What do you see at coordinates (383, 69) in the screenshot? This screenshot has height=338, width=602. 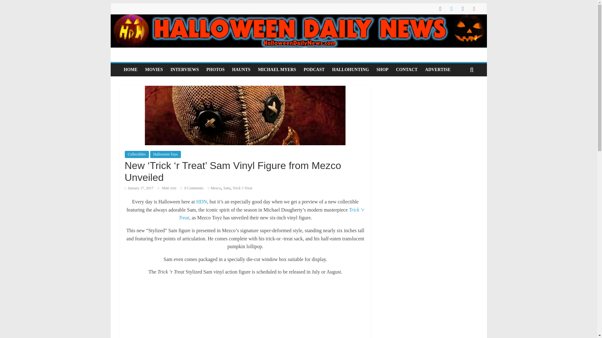 I see `SHOP` at bounding box center [383, 69].